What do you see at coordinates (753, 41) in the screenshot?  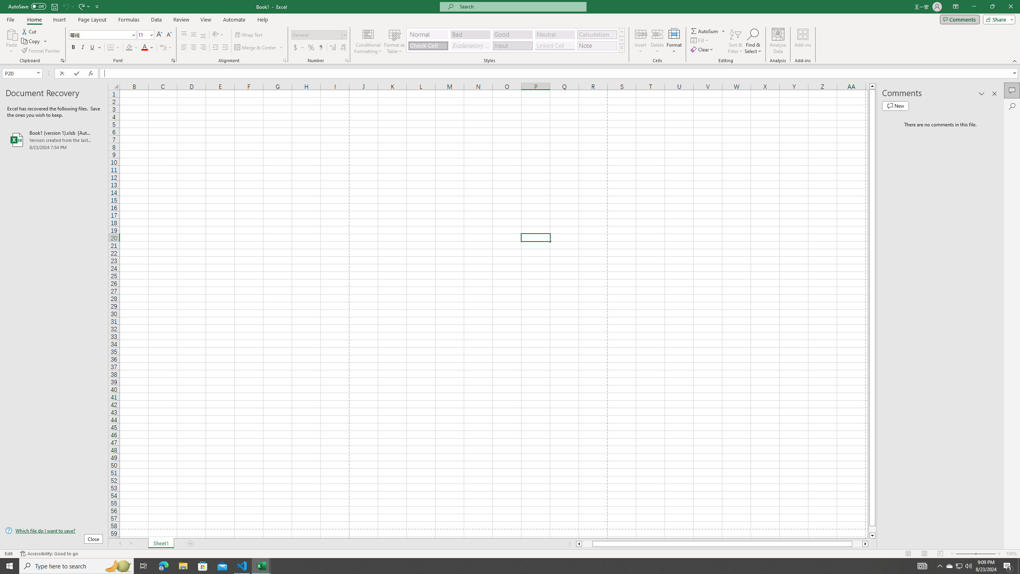 I see `Find & Select` at bounding box center [753, 41].